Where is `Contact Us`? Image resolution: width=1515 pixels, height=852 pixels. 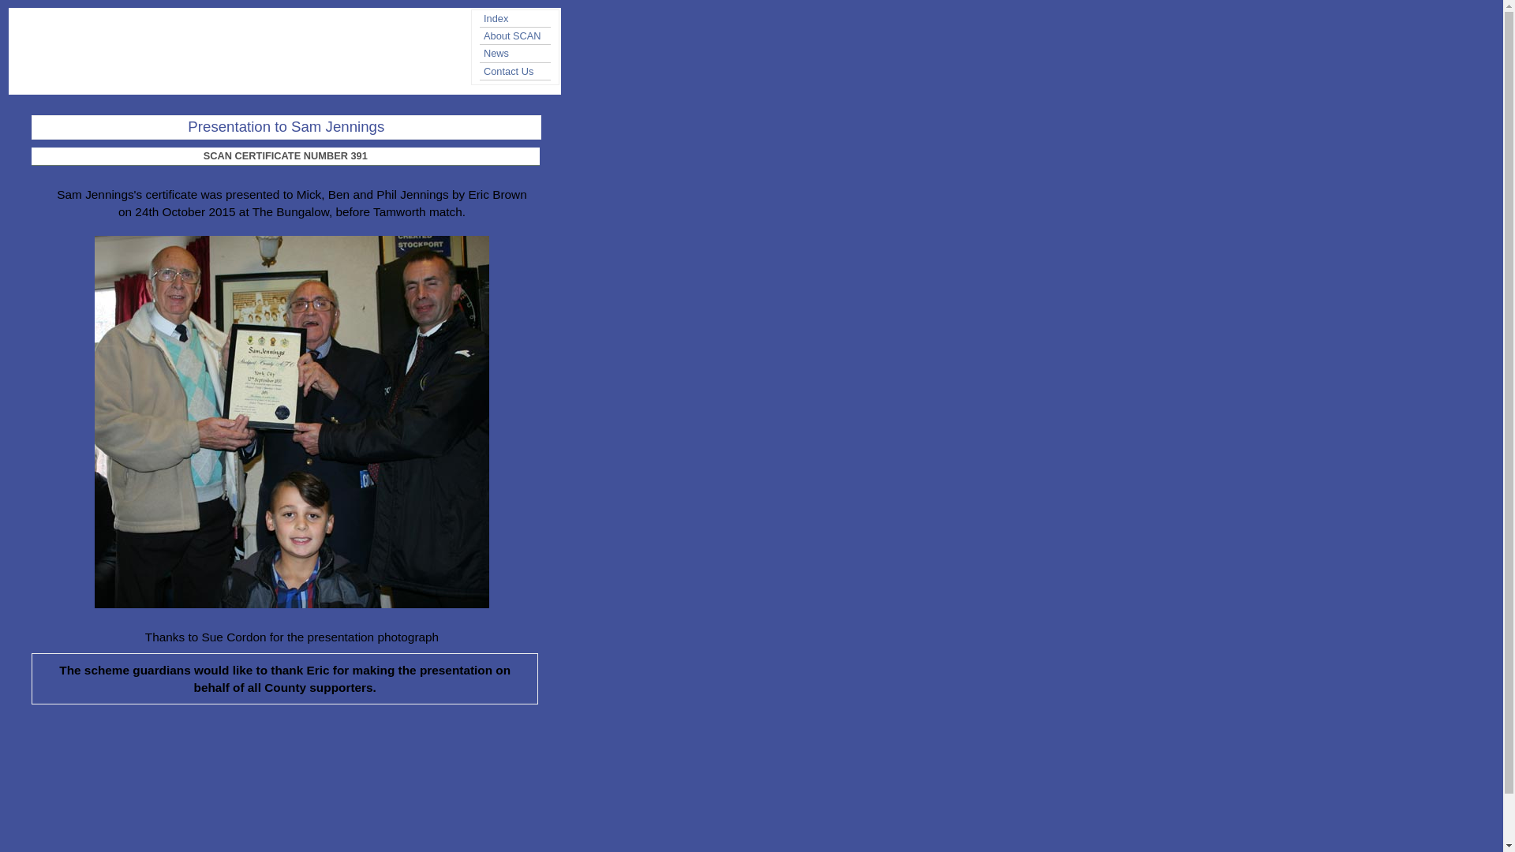 Contact Us is located at coordinates (521, 71).